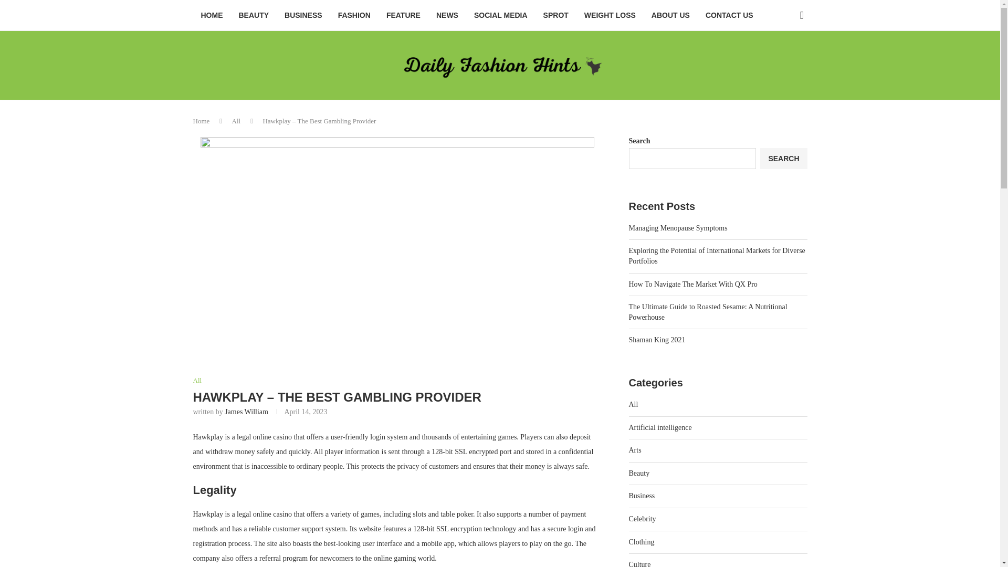  I want to click on BUSINESS, so click(303, 16).